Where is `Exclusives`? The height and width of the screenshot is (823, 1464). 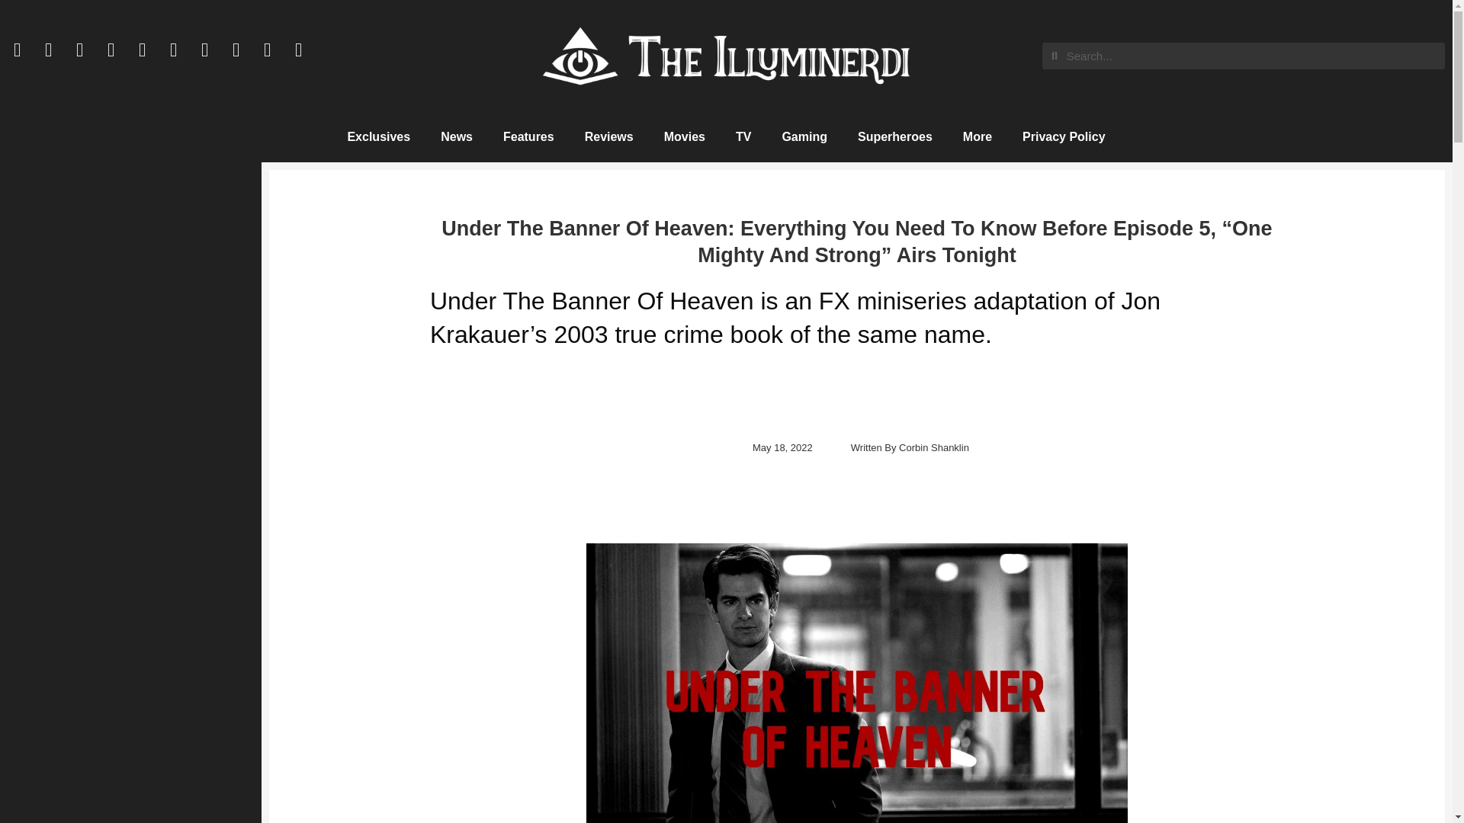
Exclusives is located at coordinates (378, 137).